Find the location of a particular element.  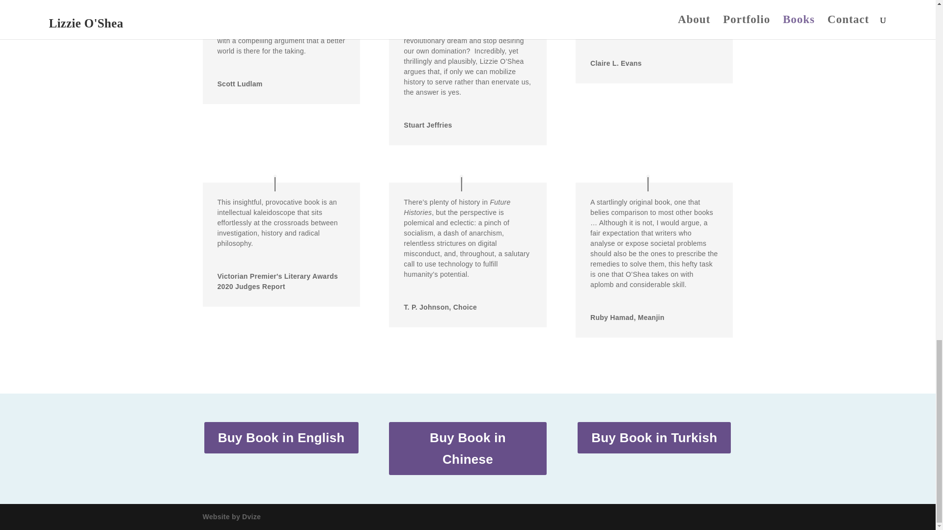

Buy Book in Chinese is located at coordinates (467, 448).